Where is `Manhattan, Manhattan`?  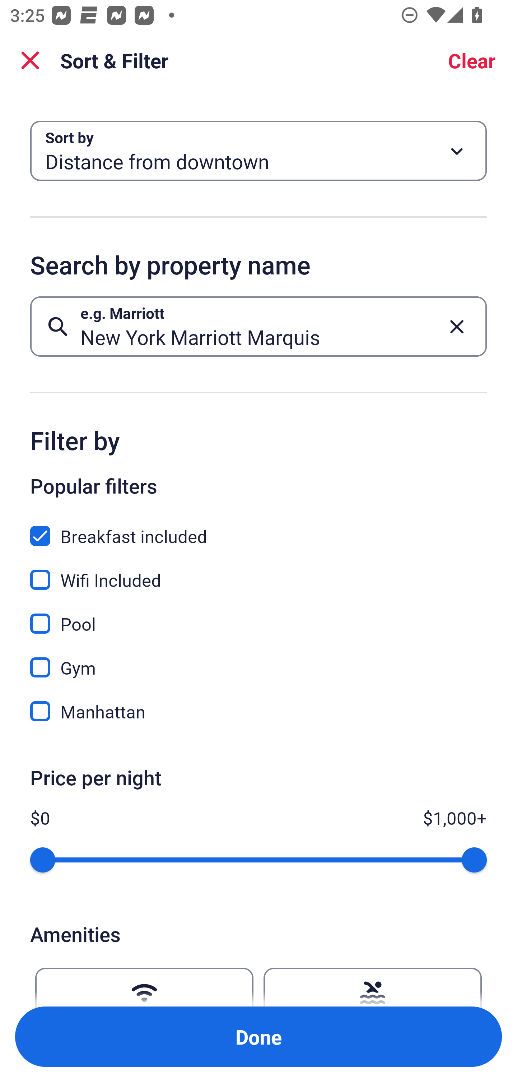
Manhattan, Manhattan is located at coordinates (258, 711).